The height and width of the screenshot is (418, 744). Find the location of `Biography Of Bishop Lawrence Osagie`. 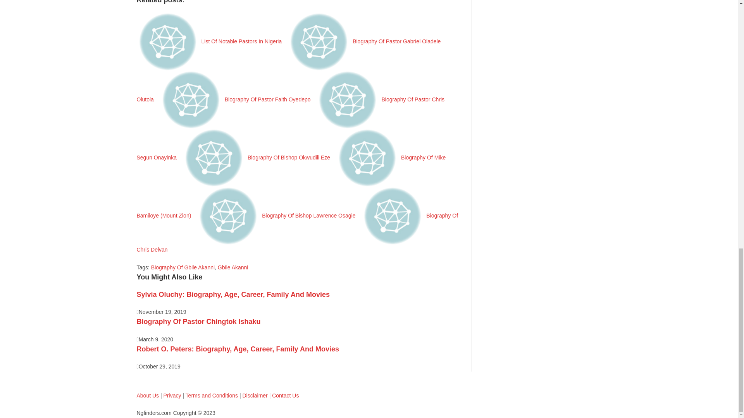

Biography Of Bishop Lawrence Osagie is located at coordinates (277, 215).